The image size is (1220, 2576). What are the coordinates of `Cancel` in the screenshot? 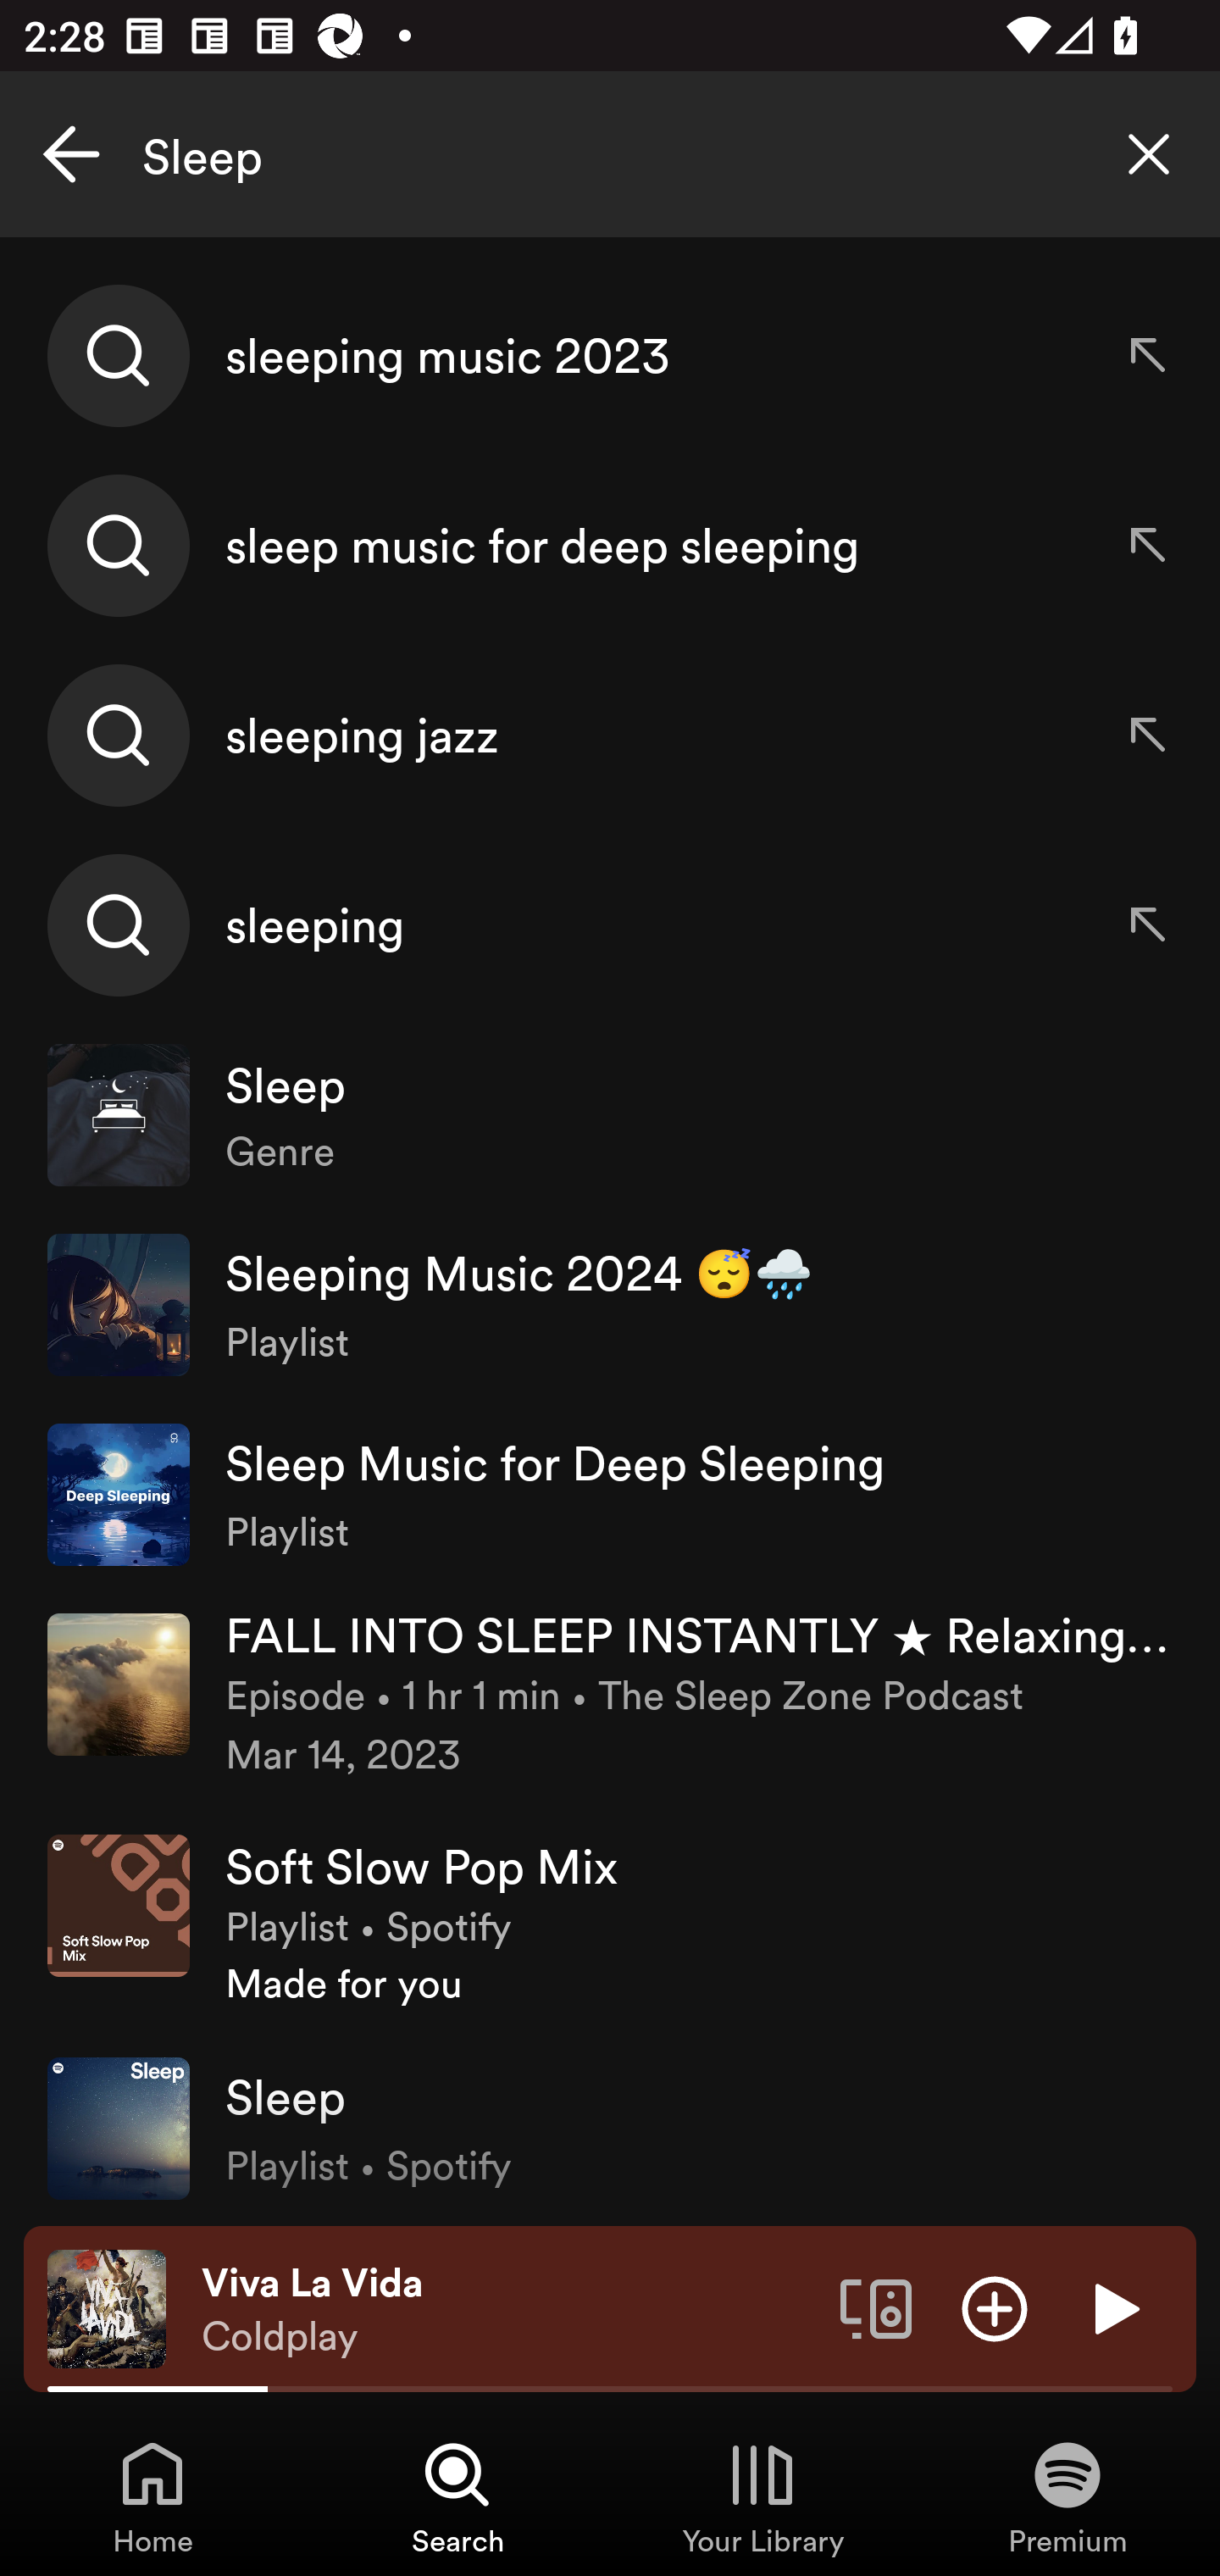 It's located at (71, 154).